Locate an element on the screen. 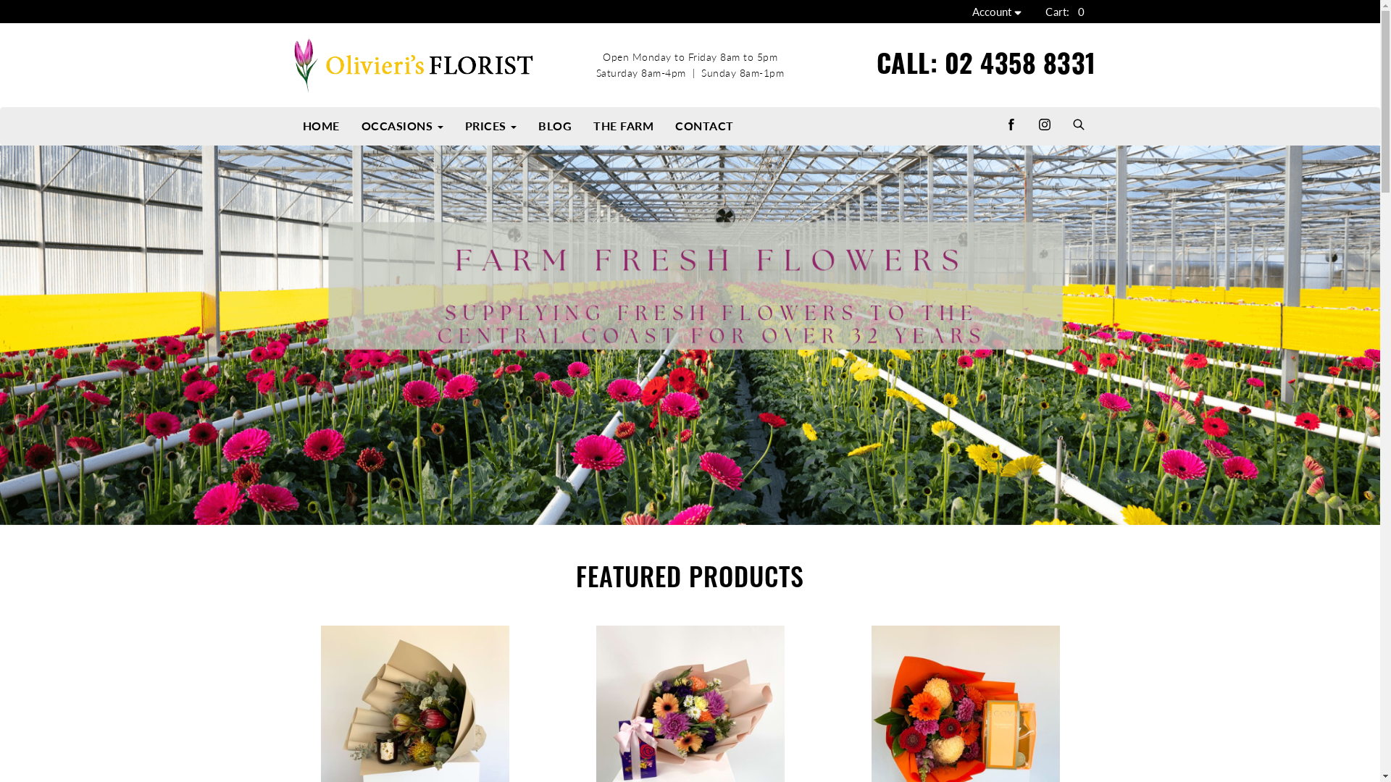 The height and width of the screenshot is (782, 1391). INSTAGRAM [#167] CREATED WITH SKETCH. is located at coordinates (1044, 126).